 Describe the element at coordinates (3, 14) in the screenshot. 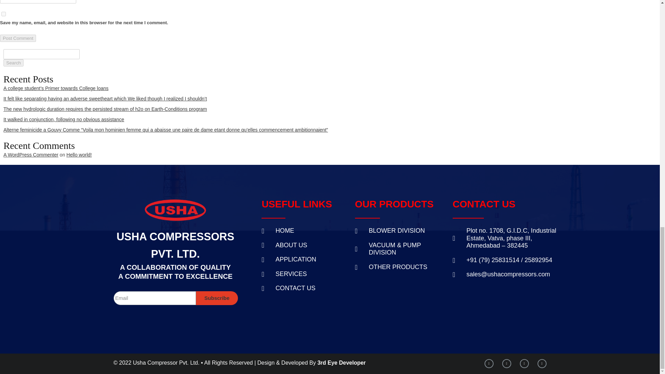

I see `yes` at that location.